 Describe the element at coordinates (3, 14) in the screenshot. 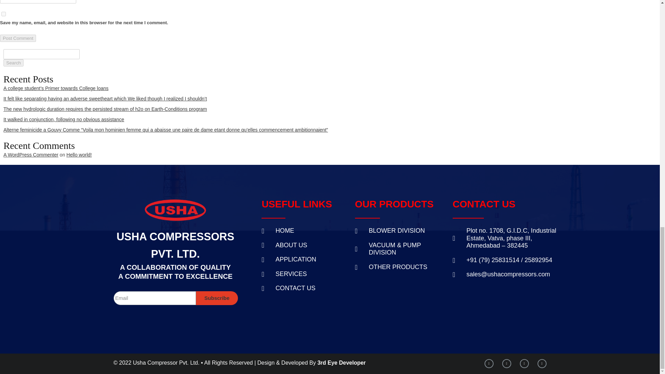

I see `yes` at that location.